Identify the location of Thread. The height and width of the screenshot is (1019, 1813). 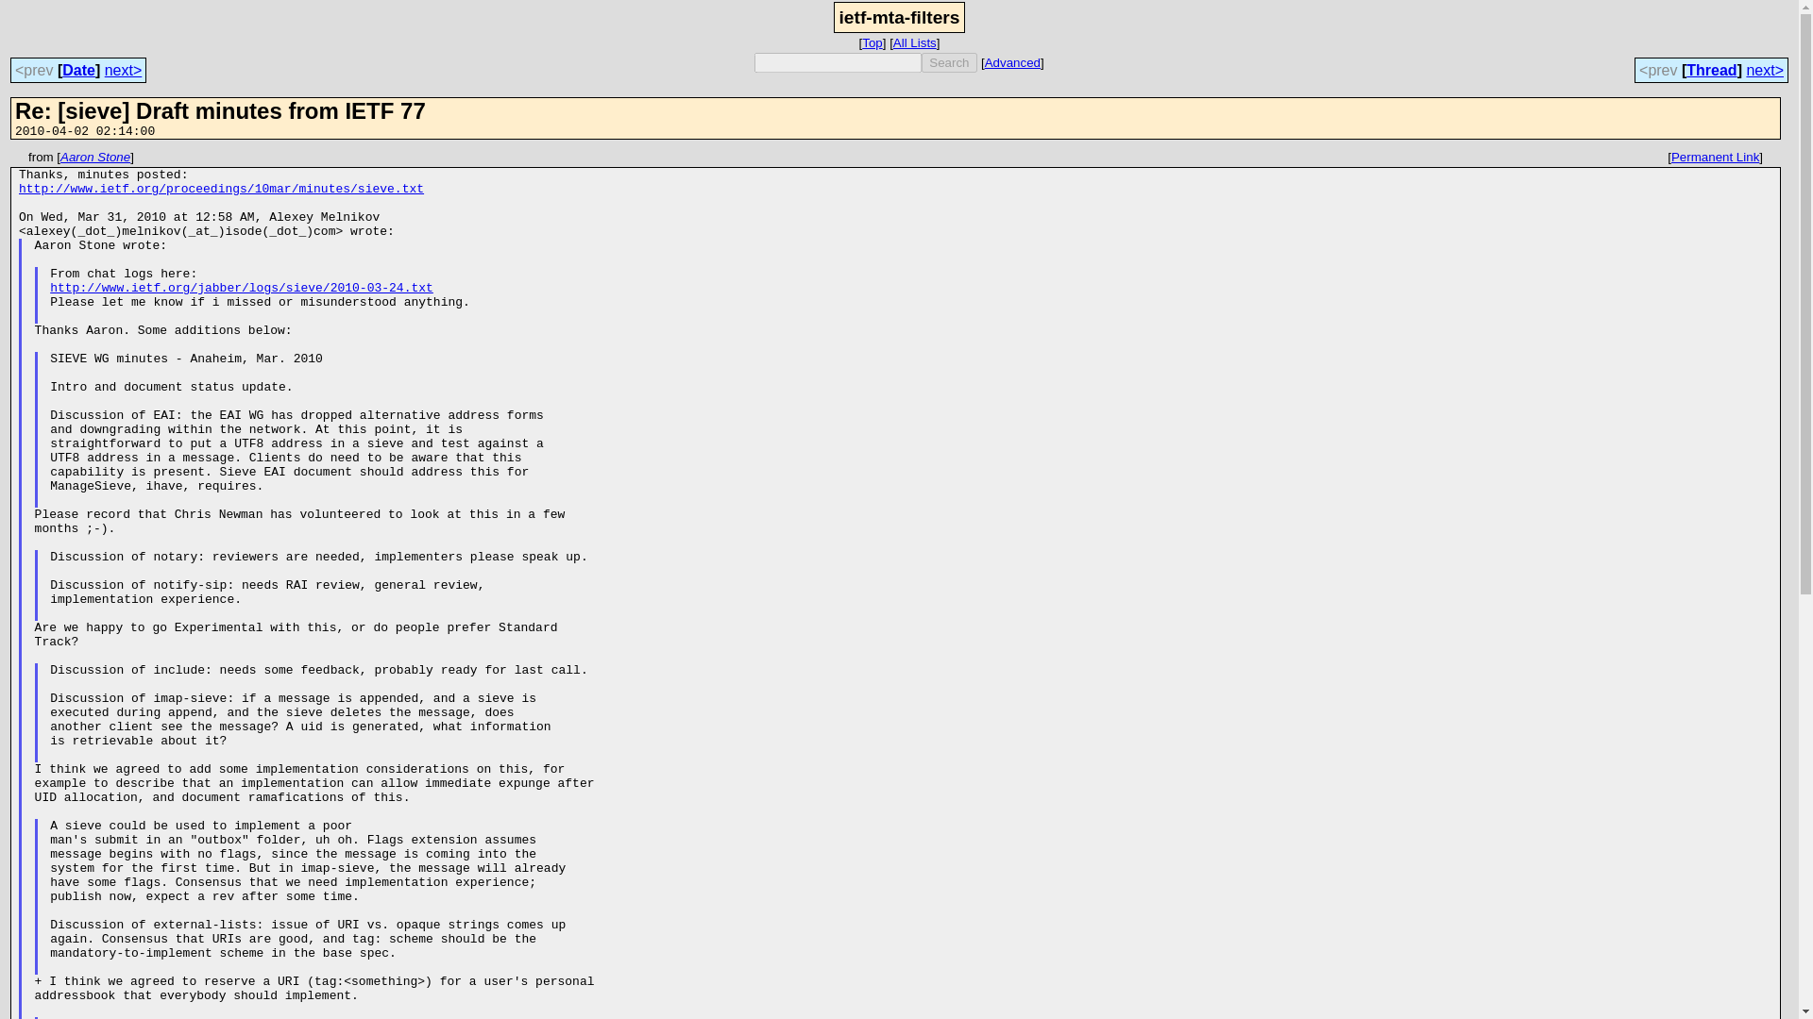
(1711, 70).